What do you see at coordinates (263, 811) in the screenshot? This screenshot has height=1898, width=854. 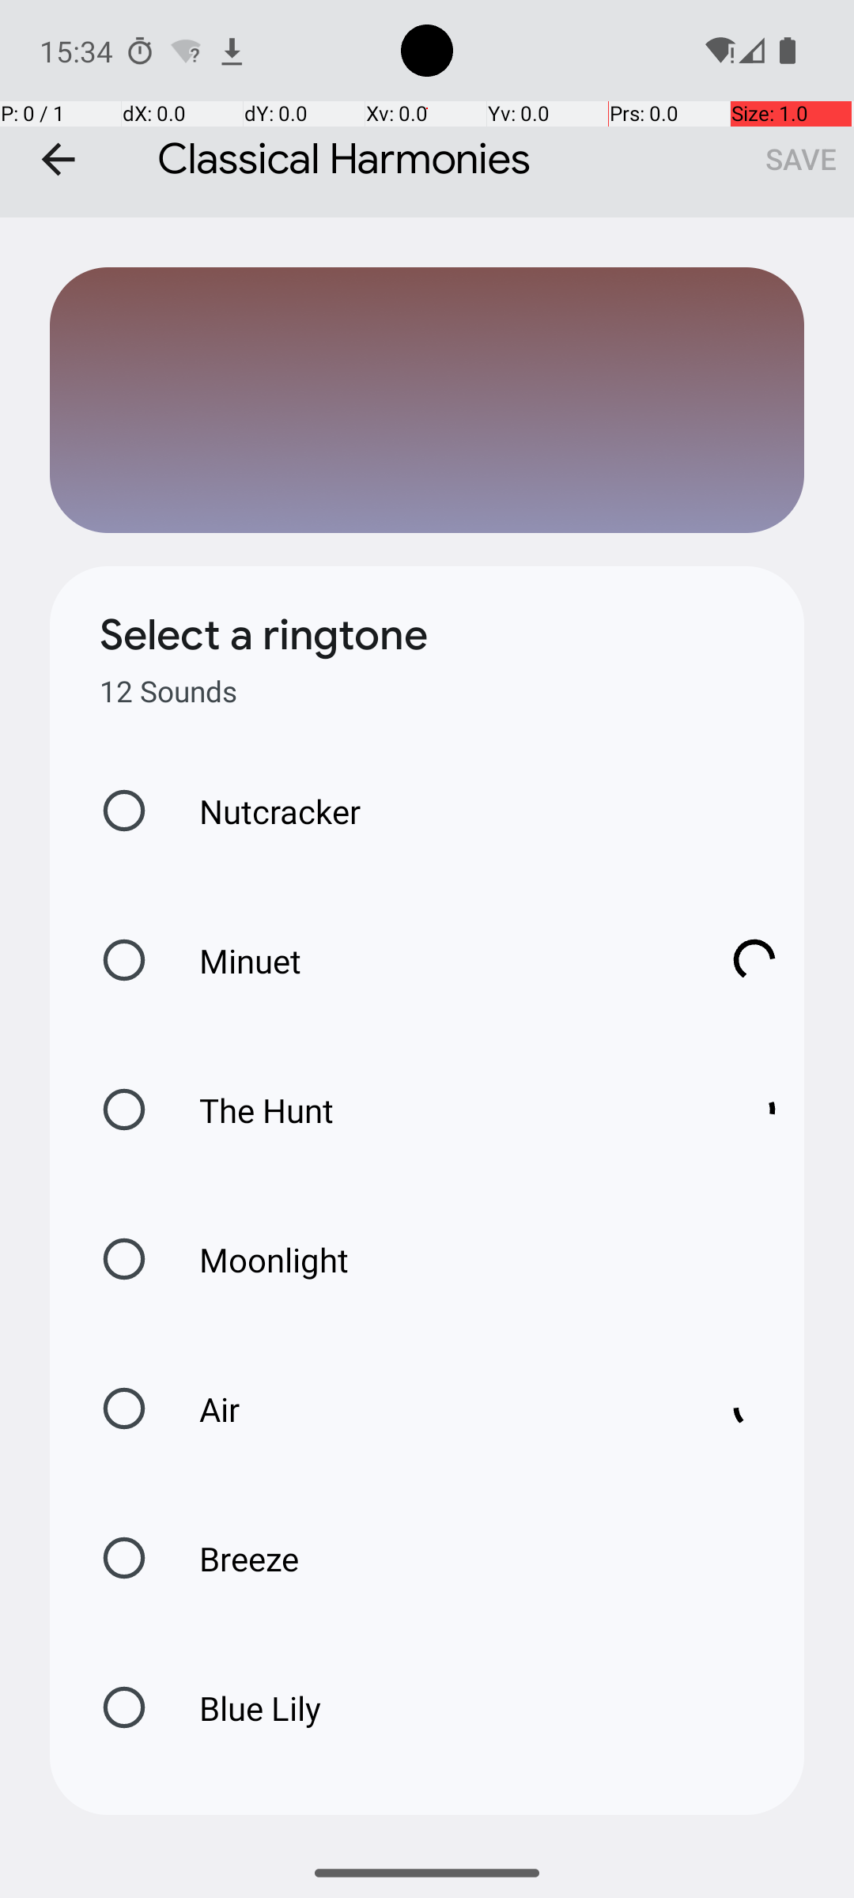 I see `Nutcracker` at bounding box center [263, 811].